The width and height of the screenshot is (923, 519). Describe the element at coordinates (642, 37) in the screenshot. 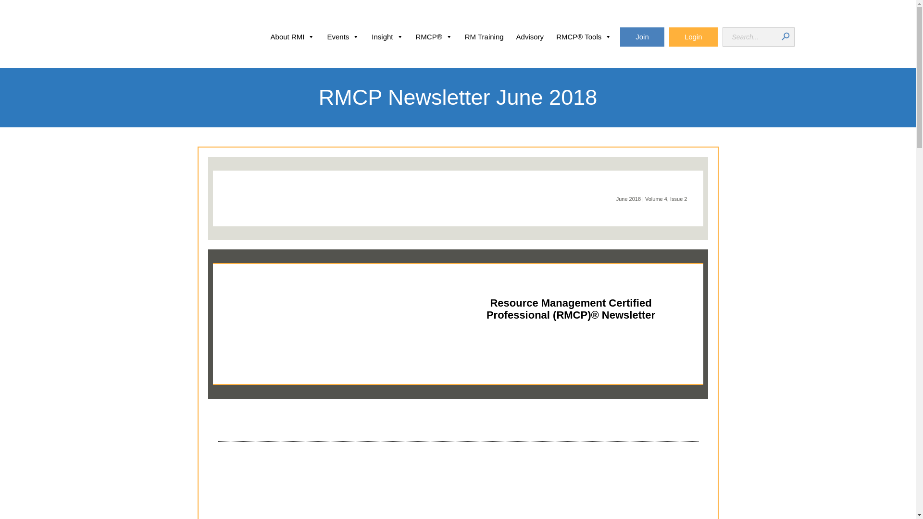

I see `Join` at that location.